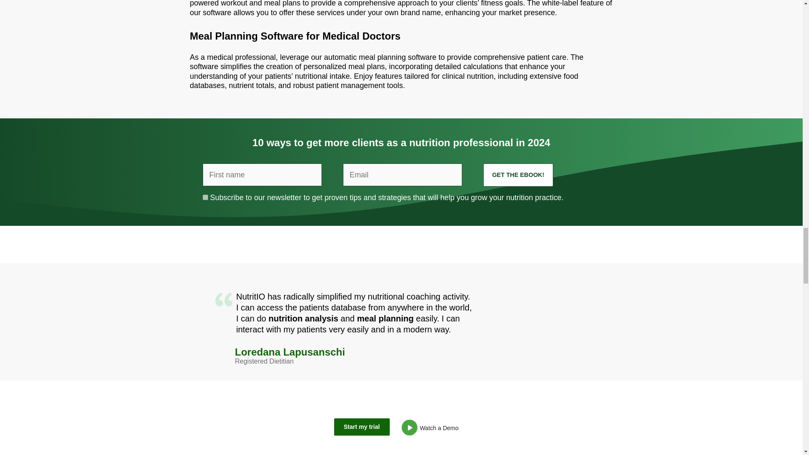 This screenshot has width=809, height=455. Describe the element at coordinates (205, 197) in the screenshot. I see `1` at that location.